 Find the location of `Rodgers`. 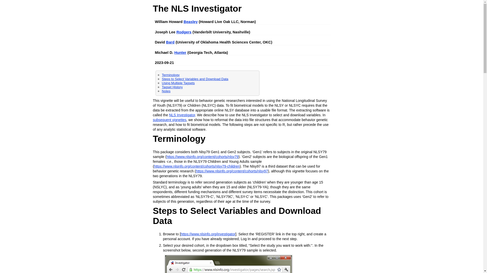

Rodgers is located at coordinates (184, 32).